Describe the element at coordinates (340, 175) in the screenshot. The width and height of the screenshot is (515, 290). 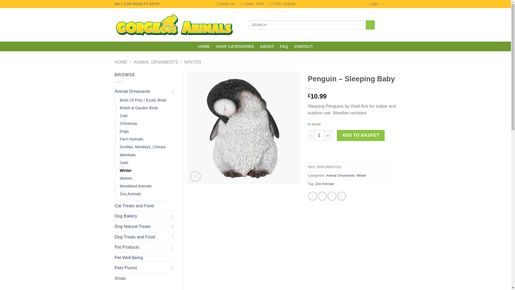
I see `Animal Ornaments` at that location.